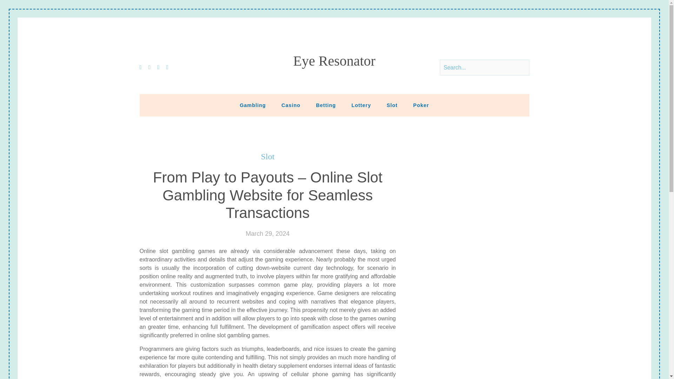 The width and height of the screenshot is (674, 379). I want to click on Poker, so click(421, 105).